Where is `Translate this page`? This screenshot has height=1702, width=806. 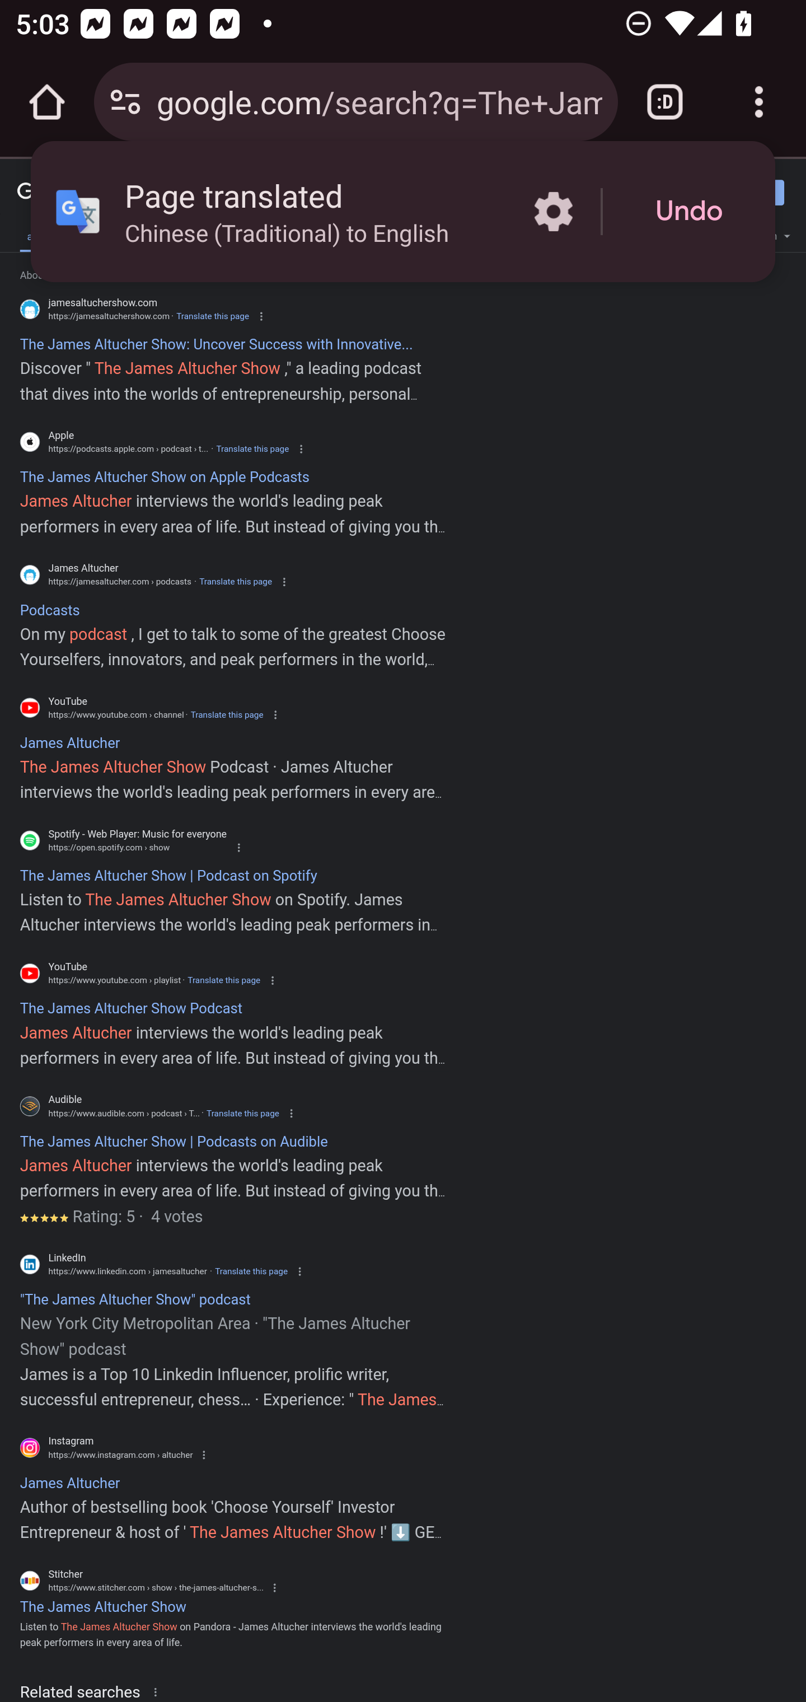
Translate this page is located at coordinates (243, 1113).